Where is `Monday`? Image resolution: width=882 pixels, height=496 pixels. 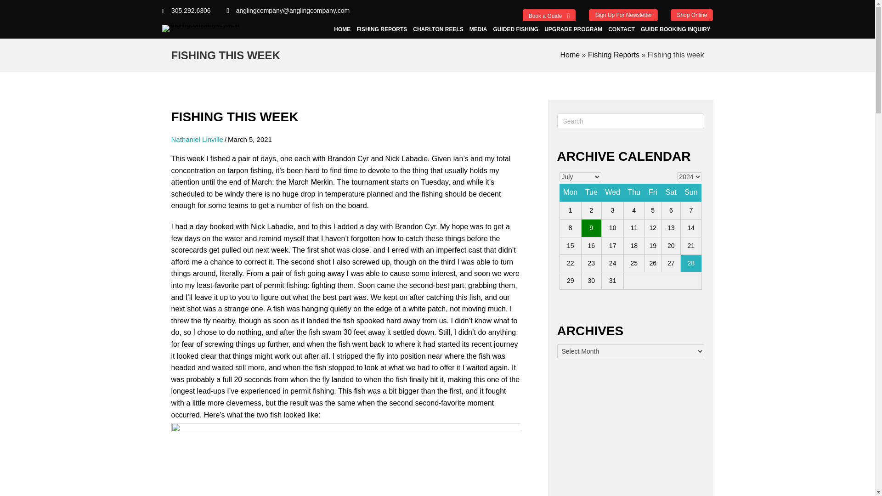
Monday is located at coordinates (570, 192).